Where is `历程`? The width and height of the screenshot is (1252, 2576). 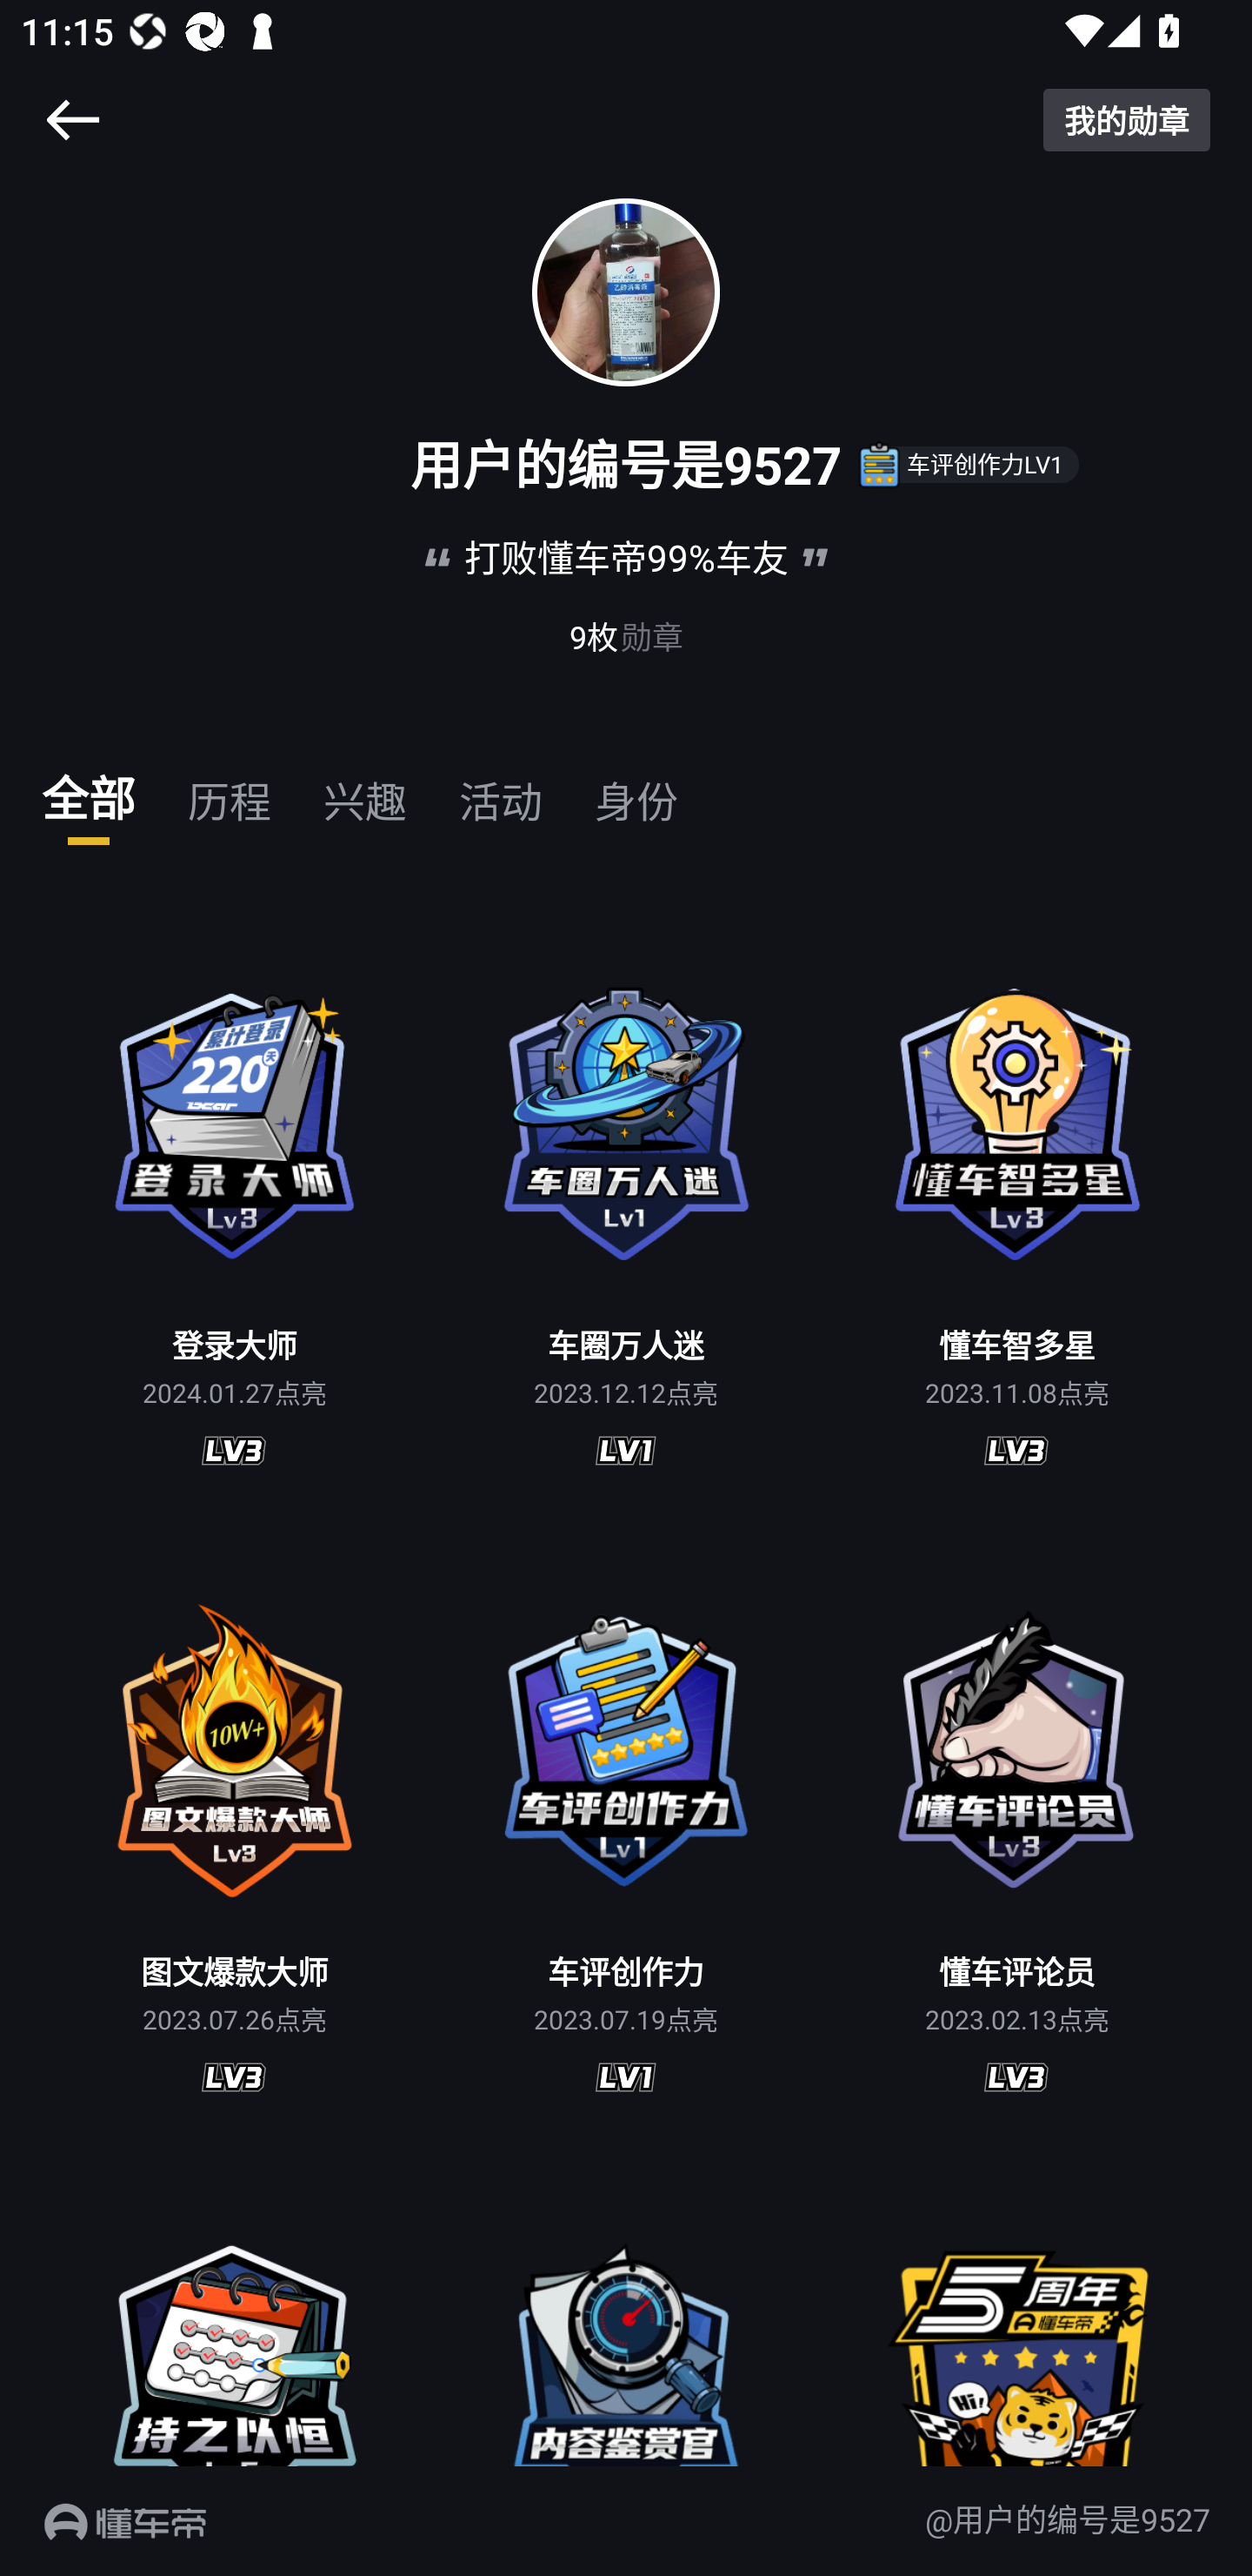 历程 is located at coordinates (230, 788).